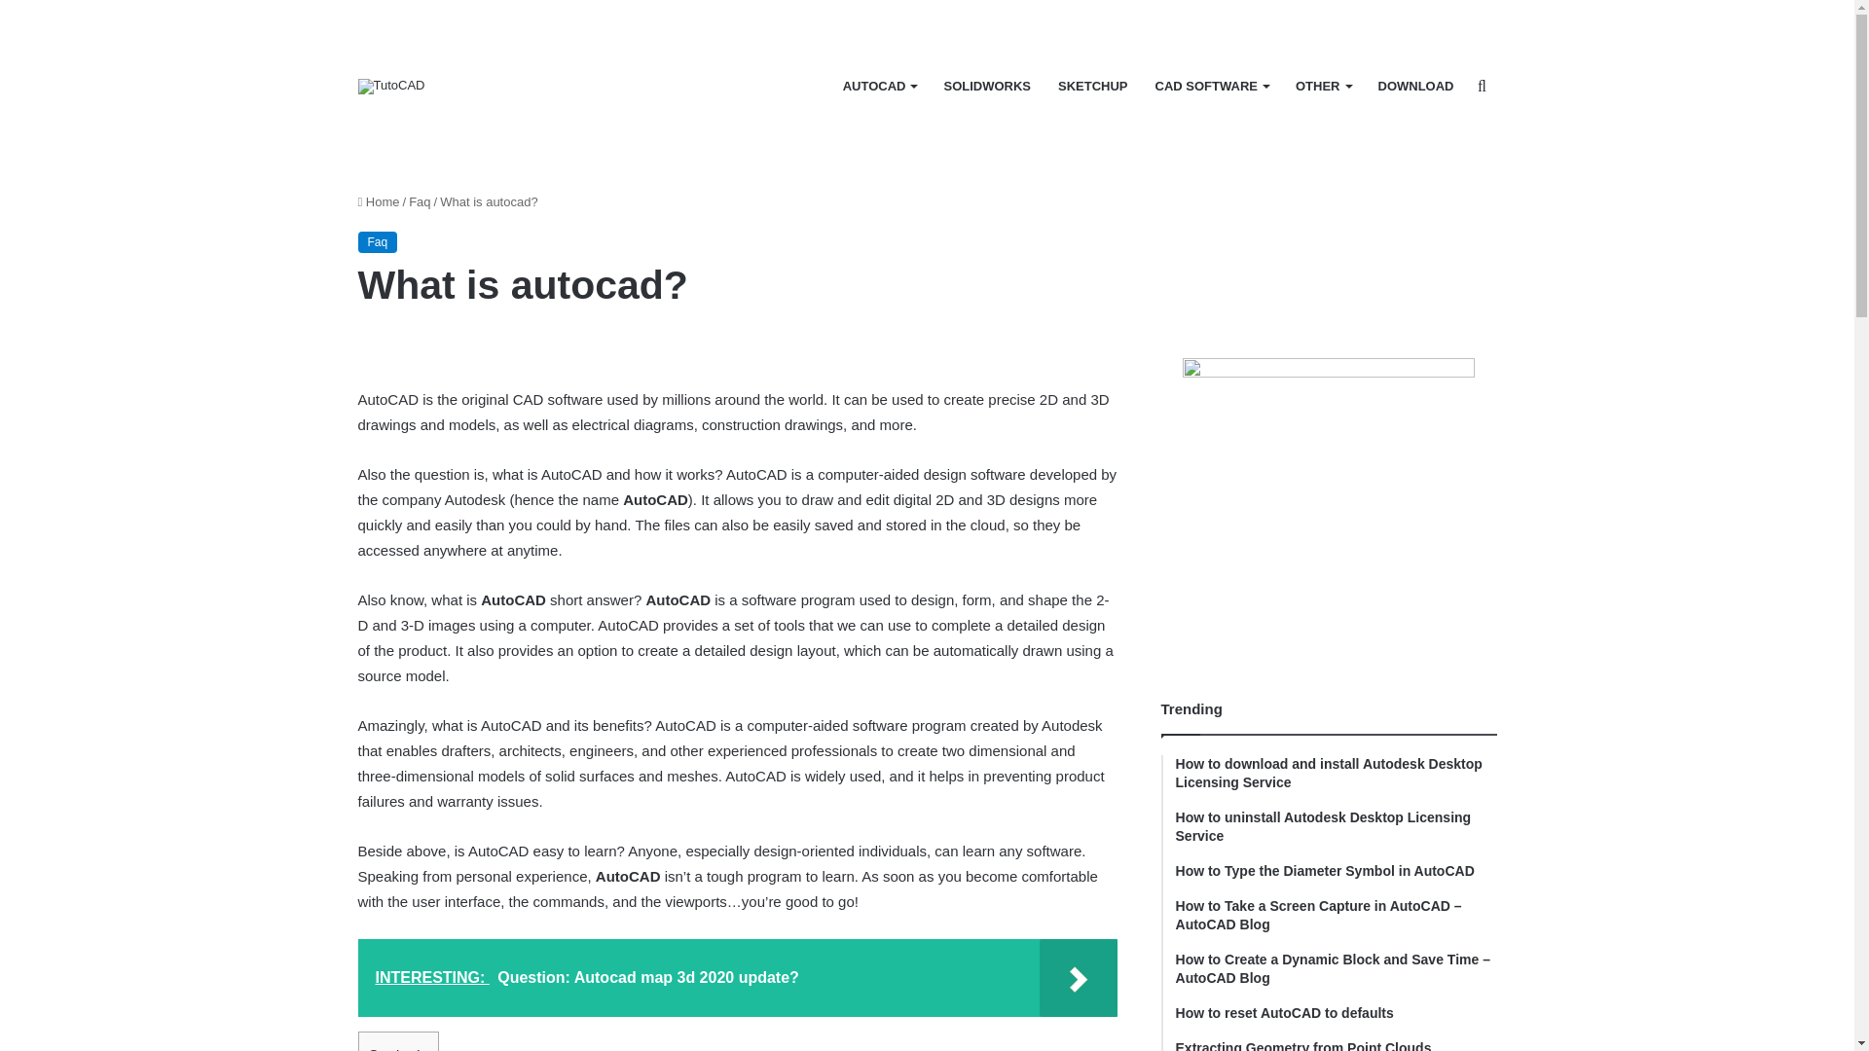 The height and width of the screenshot is (1051, 1869). What do you see at coordinates (419, 200) in the screenshot?
I see `Faq` at bounding box center [419, 200].